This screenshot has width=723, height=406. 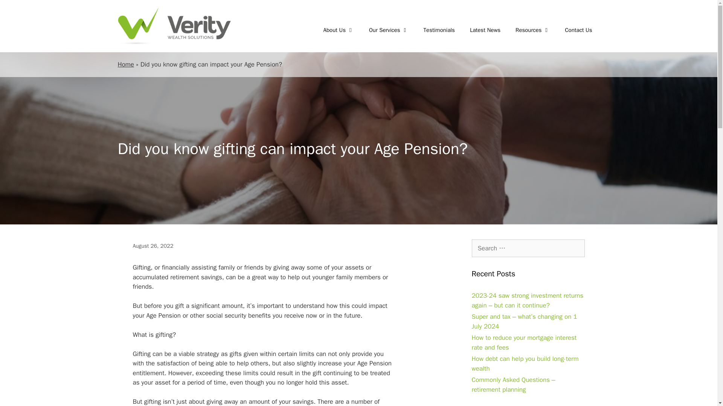 What do you see at coordinates (389, 30) in the screenshot?
I see `Our Services` at bounding box center [389, 30].